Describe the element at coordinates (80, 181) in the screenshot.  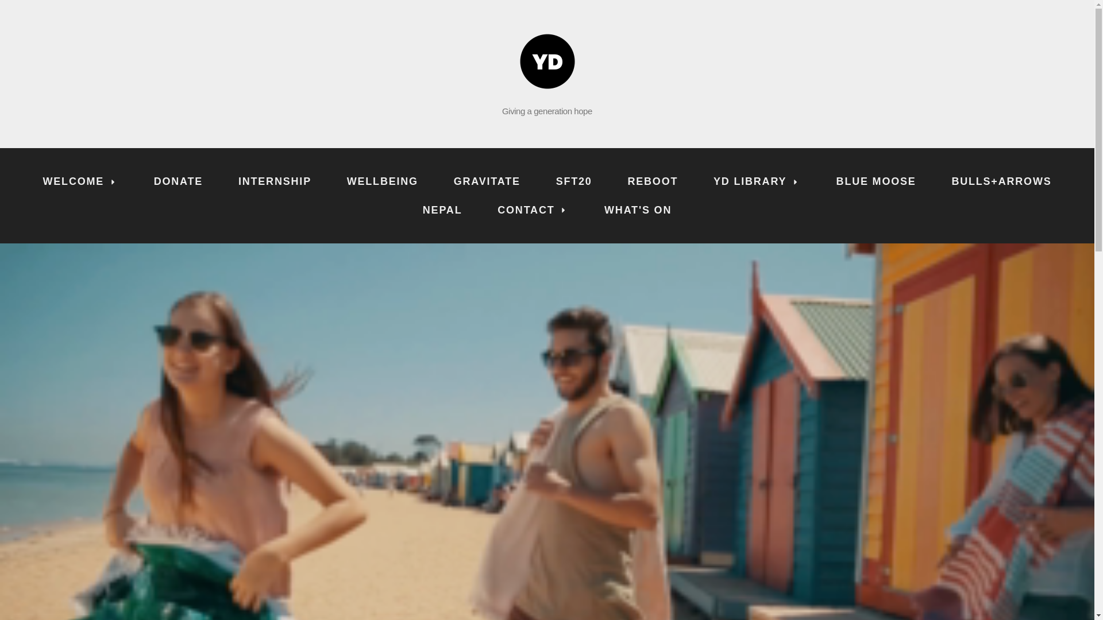
I see `WELCOME` at that location.